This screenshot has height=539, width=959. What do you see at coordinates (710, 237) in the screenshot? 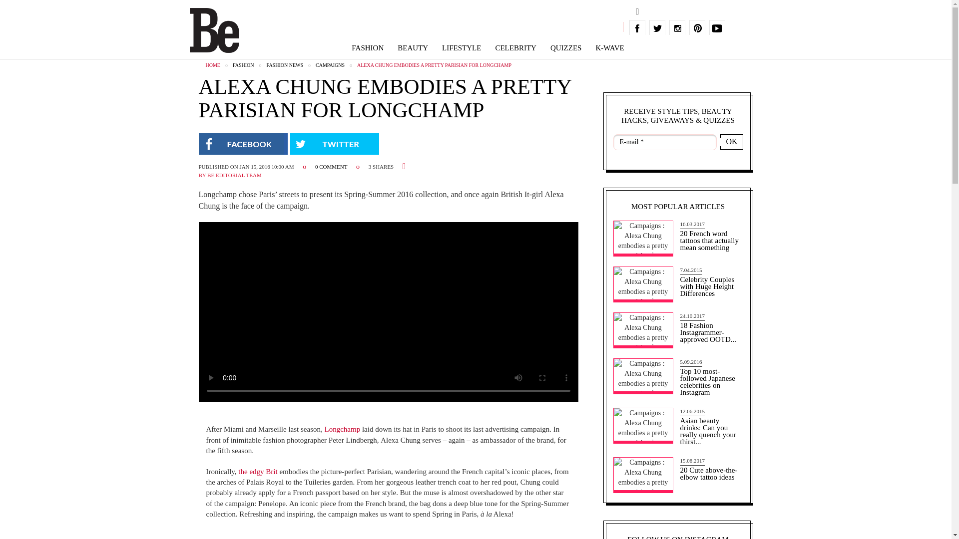
I see `20 French word tattoos that actually mean something` at bounding box center [710, 237].